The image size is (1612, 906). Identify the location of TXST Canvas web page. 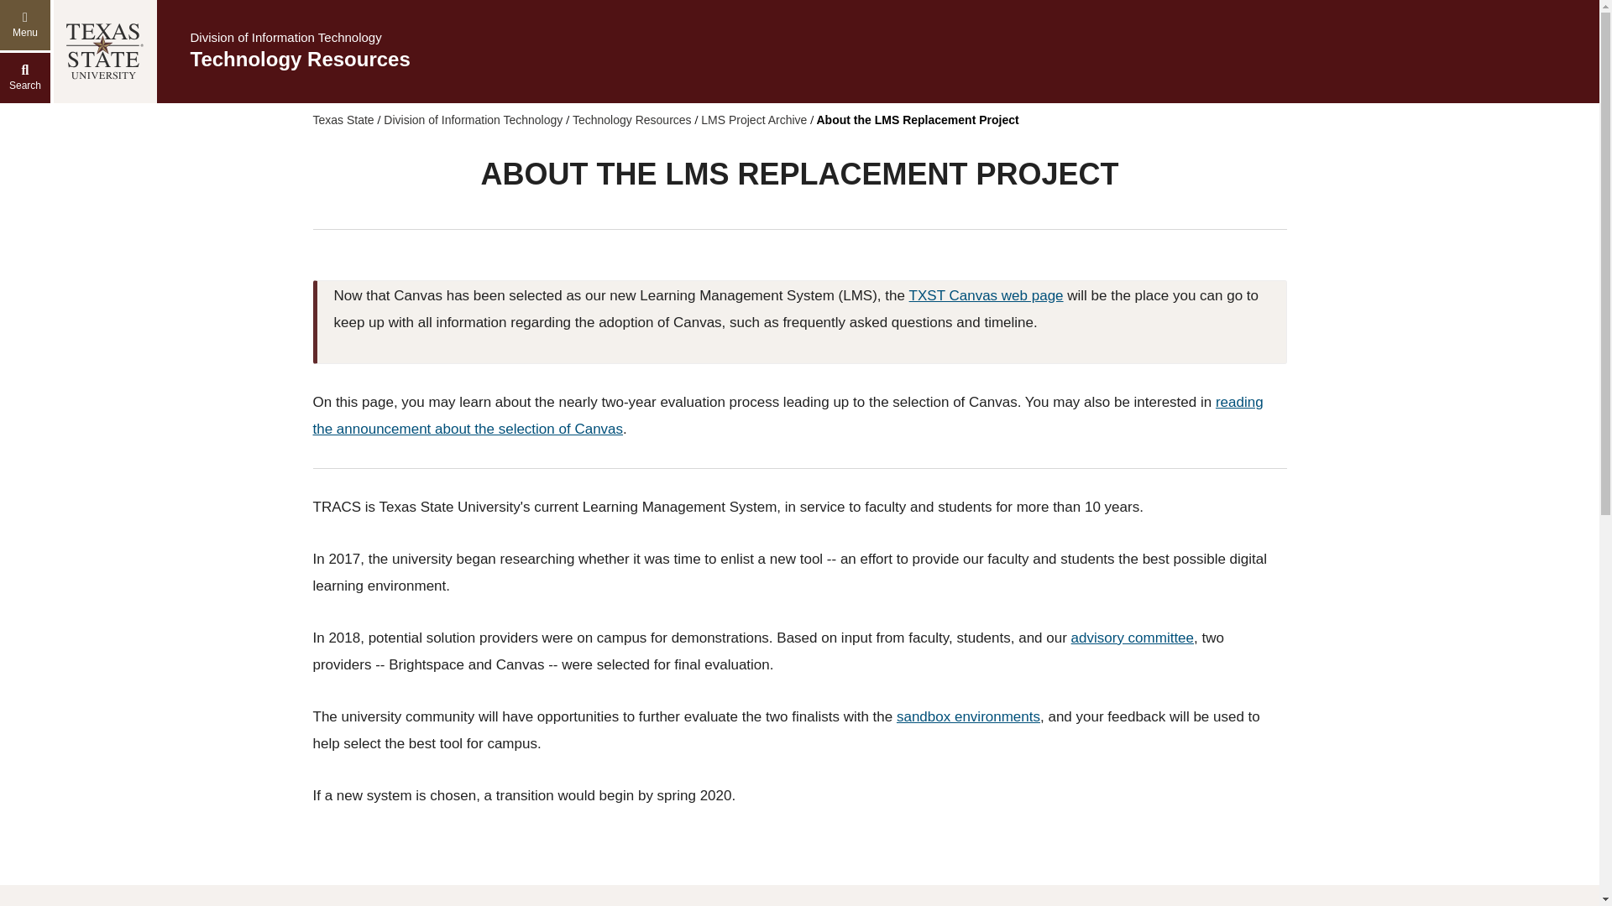
(986, 295).